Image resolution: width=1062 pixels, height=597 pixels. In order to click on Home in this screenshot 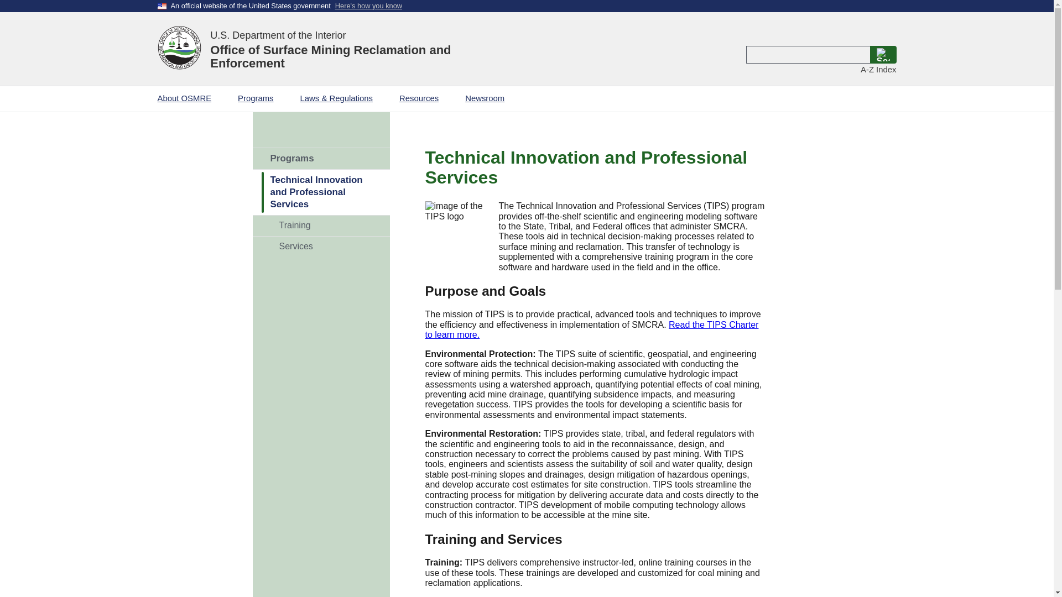, I will do `click(368, 49)`.